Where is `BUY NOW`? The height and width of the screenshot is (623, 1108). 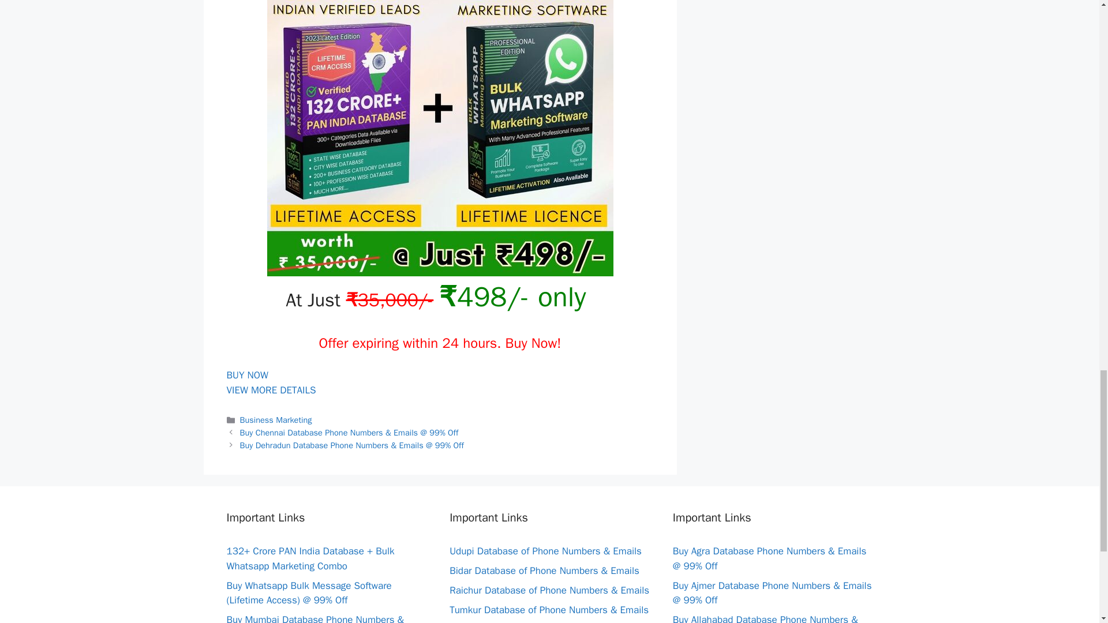 BUY NOW is located at coordinates (247, 375).